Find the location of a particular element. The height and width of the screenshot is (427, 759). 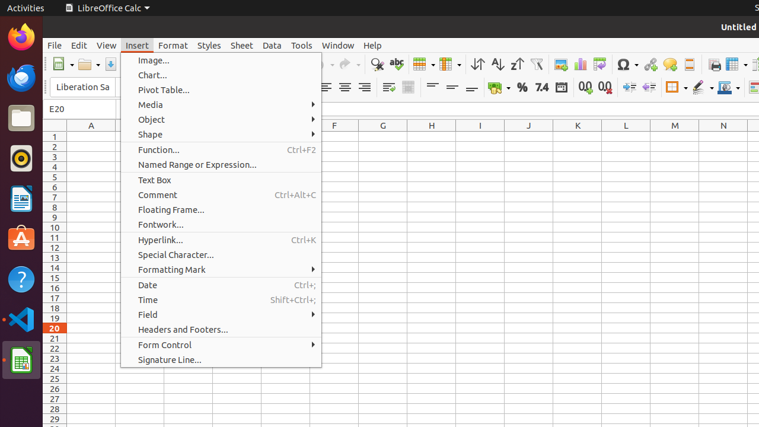

Edit is located at coordinates (79, 45).